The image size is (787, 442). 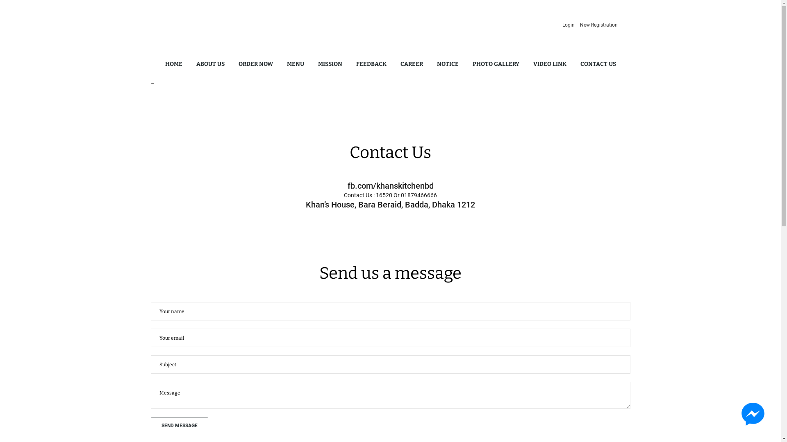 What do you see at coordinates (598, 25) in the screenshot?
I see `New Registration` at bounding box center [598, 25].